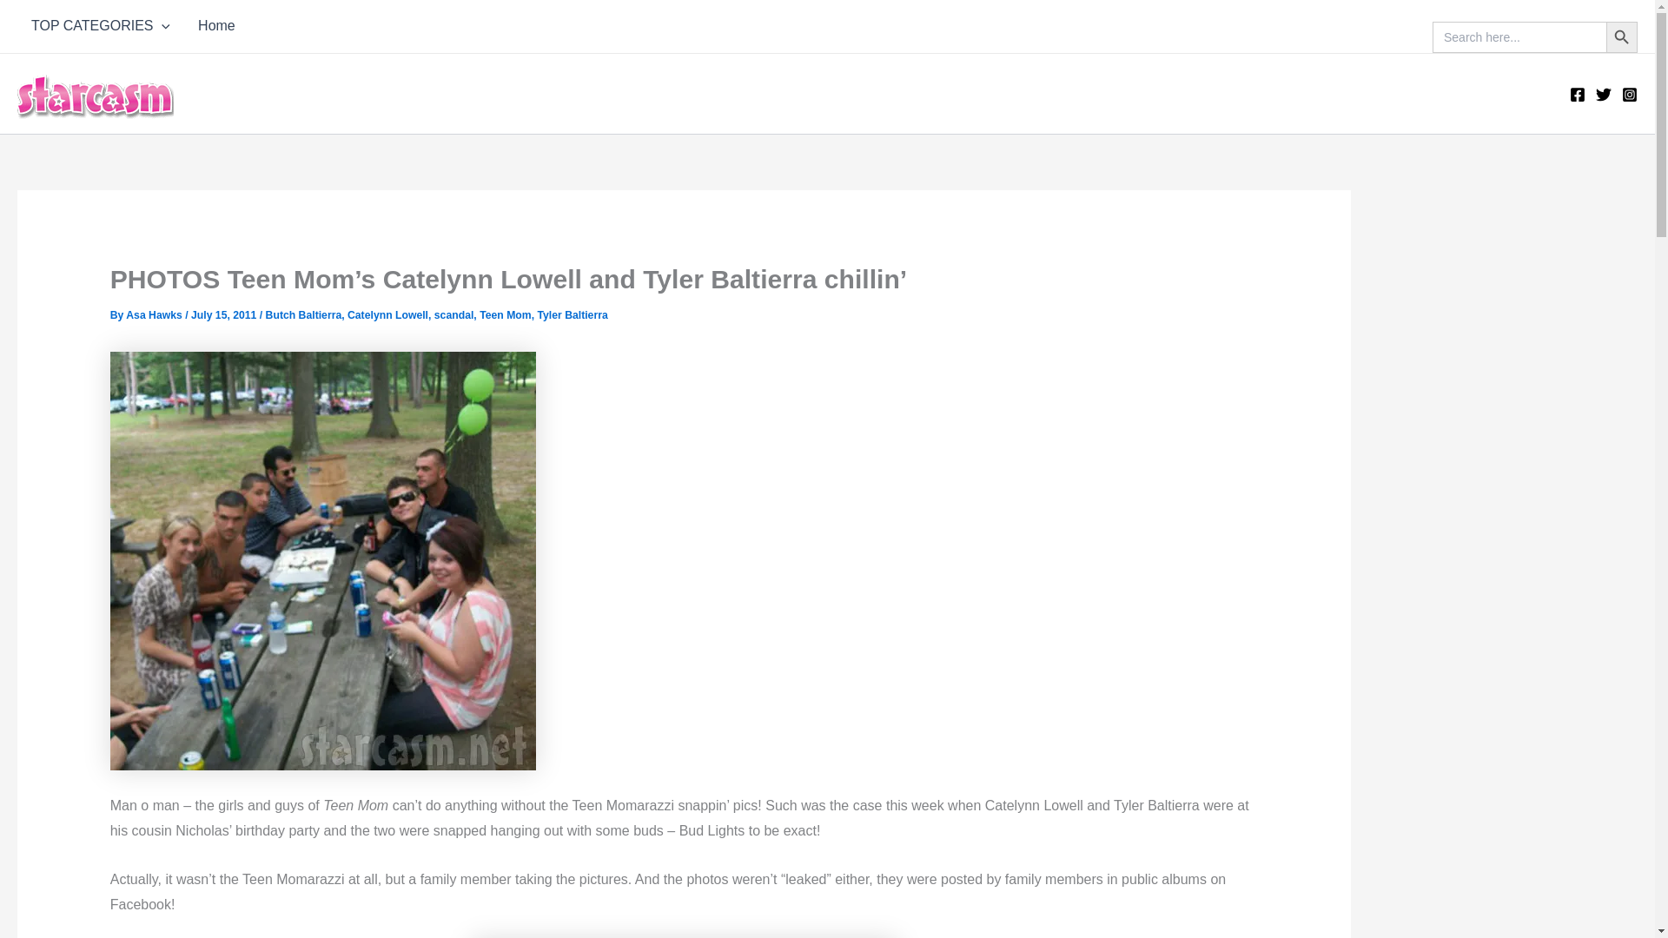 The image size is (1668, 938). What do you see at coordinates (156, 315) in the screenshot?
I see `Asa Hawks` at bounding box center [156, 315].